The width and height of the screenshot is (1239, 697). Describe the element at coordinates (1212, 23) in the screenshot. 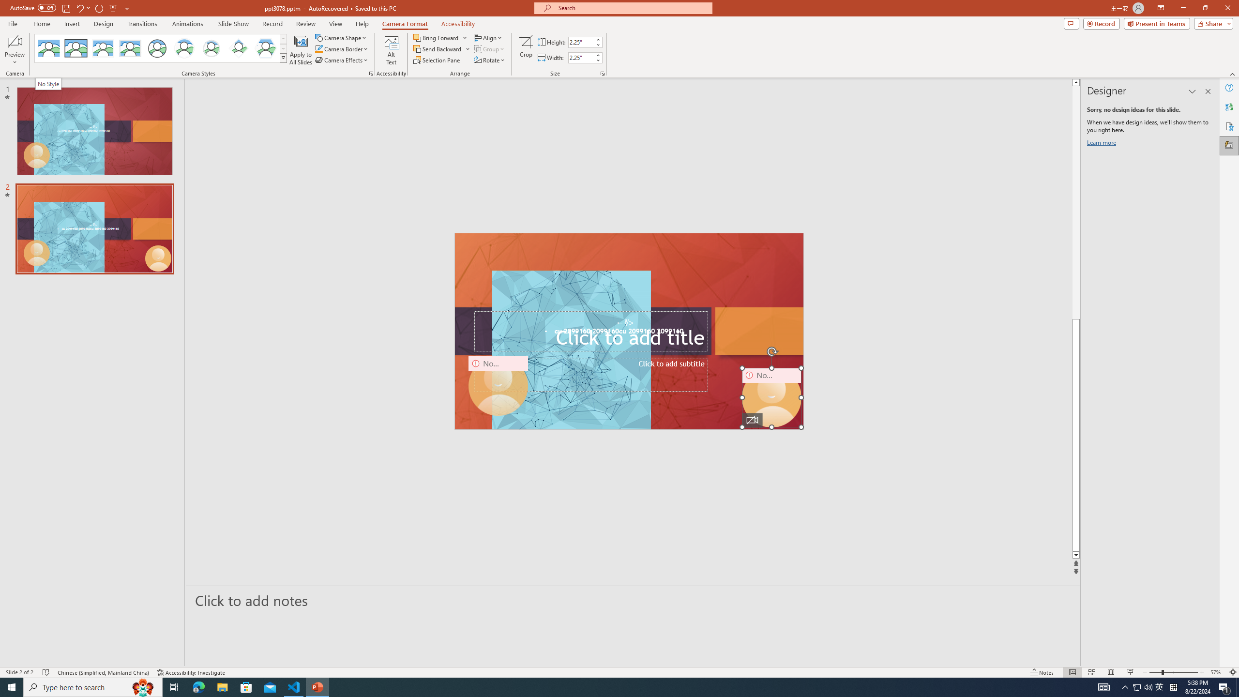

I see `Share` at that location.